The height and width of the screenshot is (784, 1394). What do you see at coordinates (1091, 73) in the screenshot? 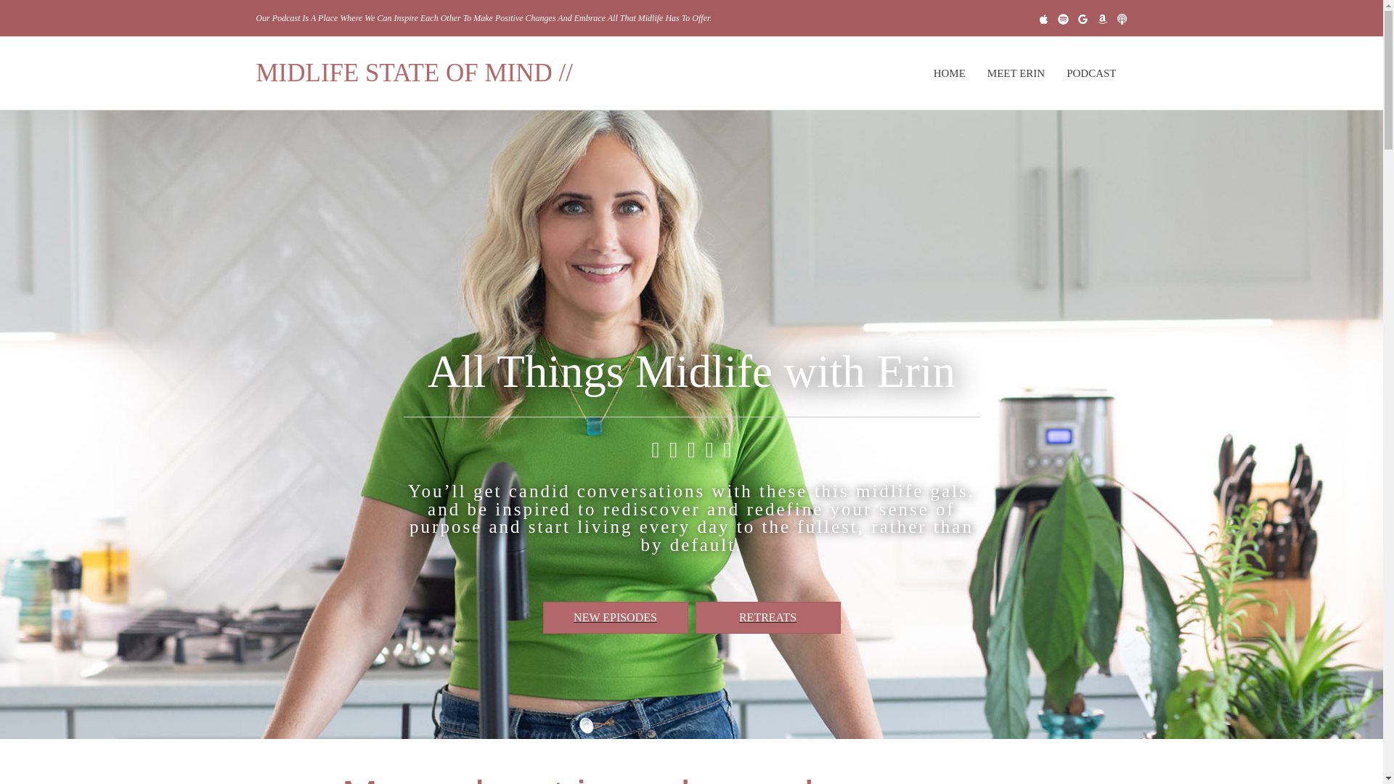
I see `PODCAST` at bounding box center [1091, 73].